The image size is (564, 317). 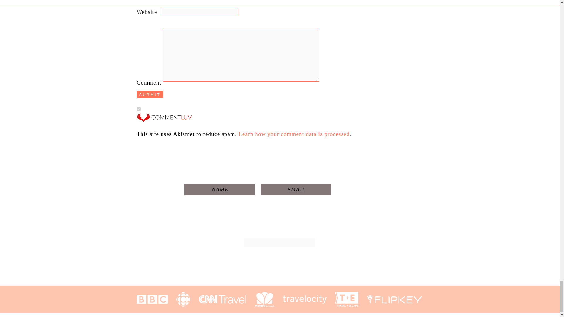 What do you see at coordinates (150, 95) in the screenshot?
I see `Submit` at bounding box center [150, 95].